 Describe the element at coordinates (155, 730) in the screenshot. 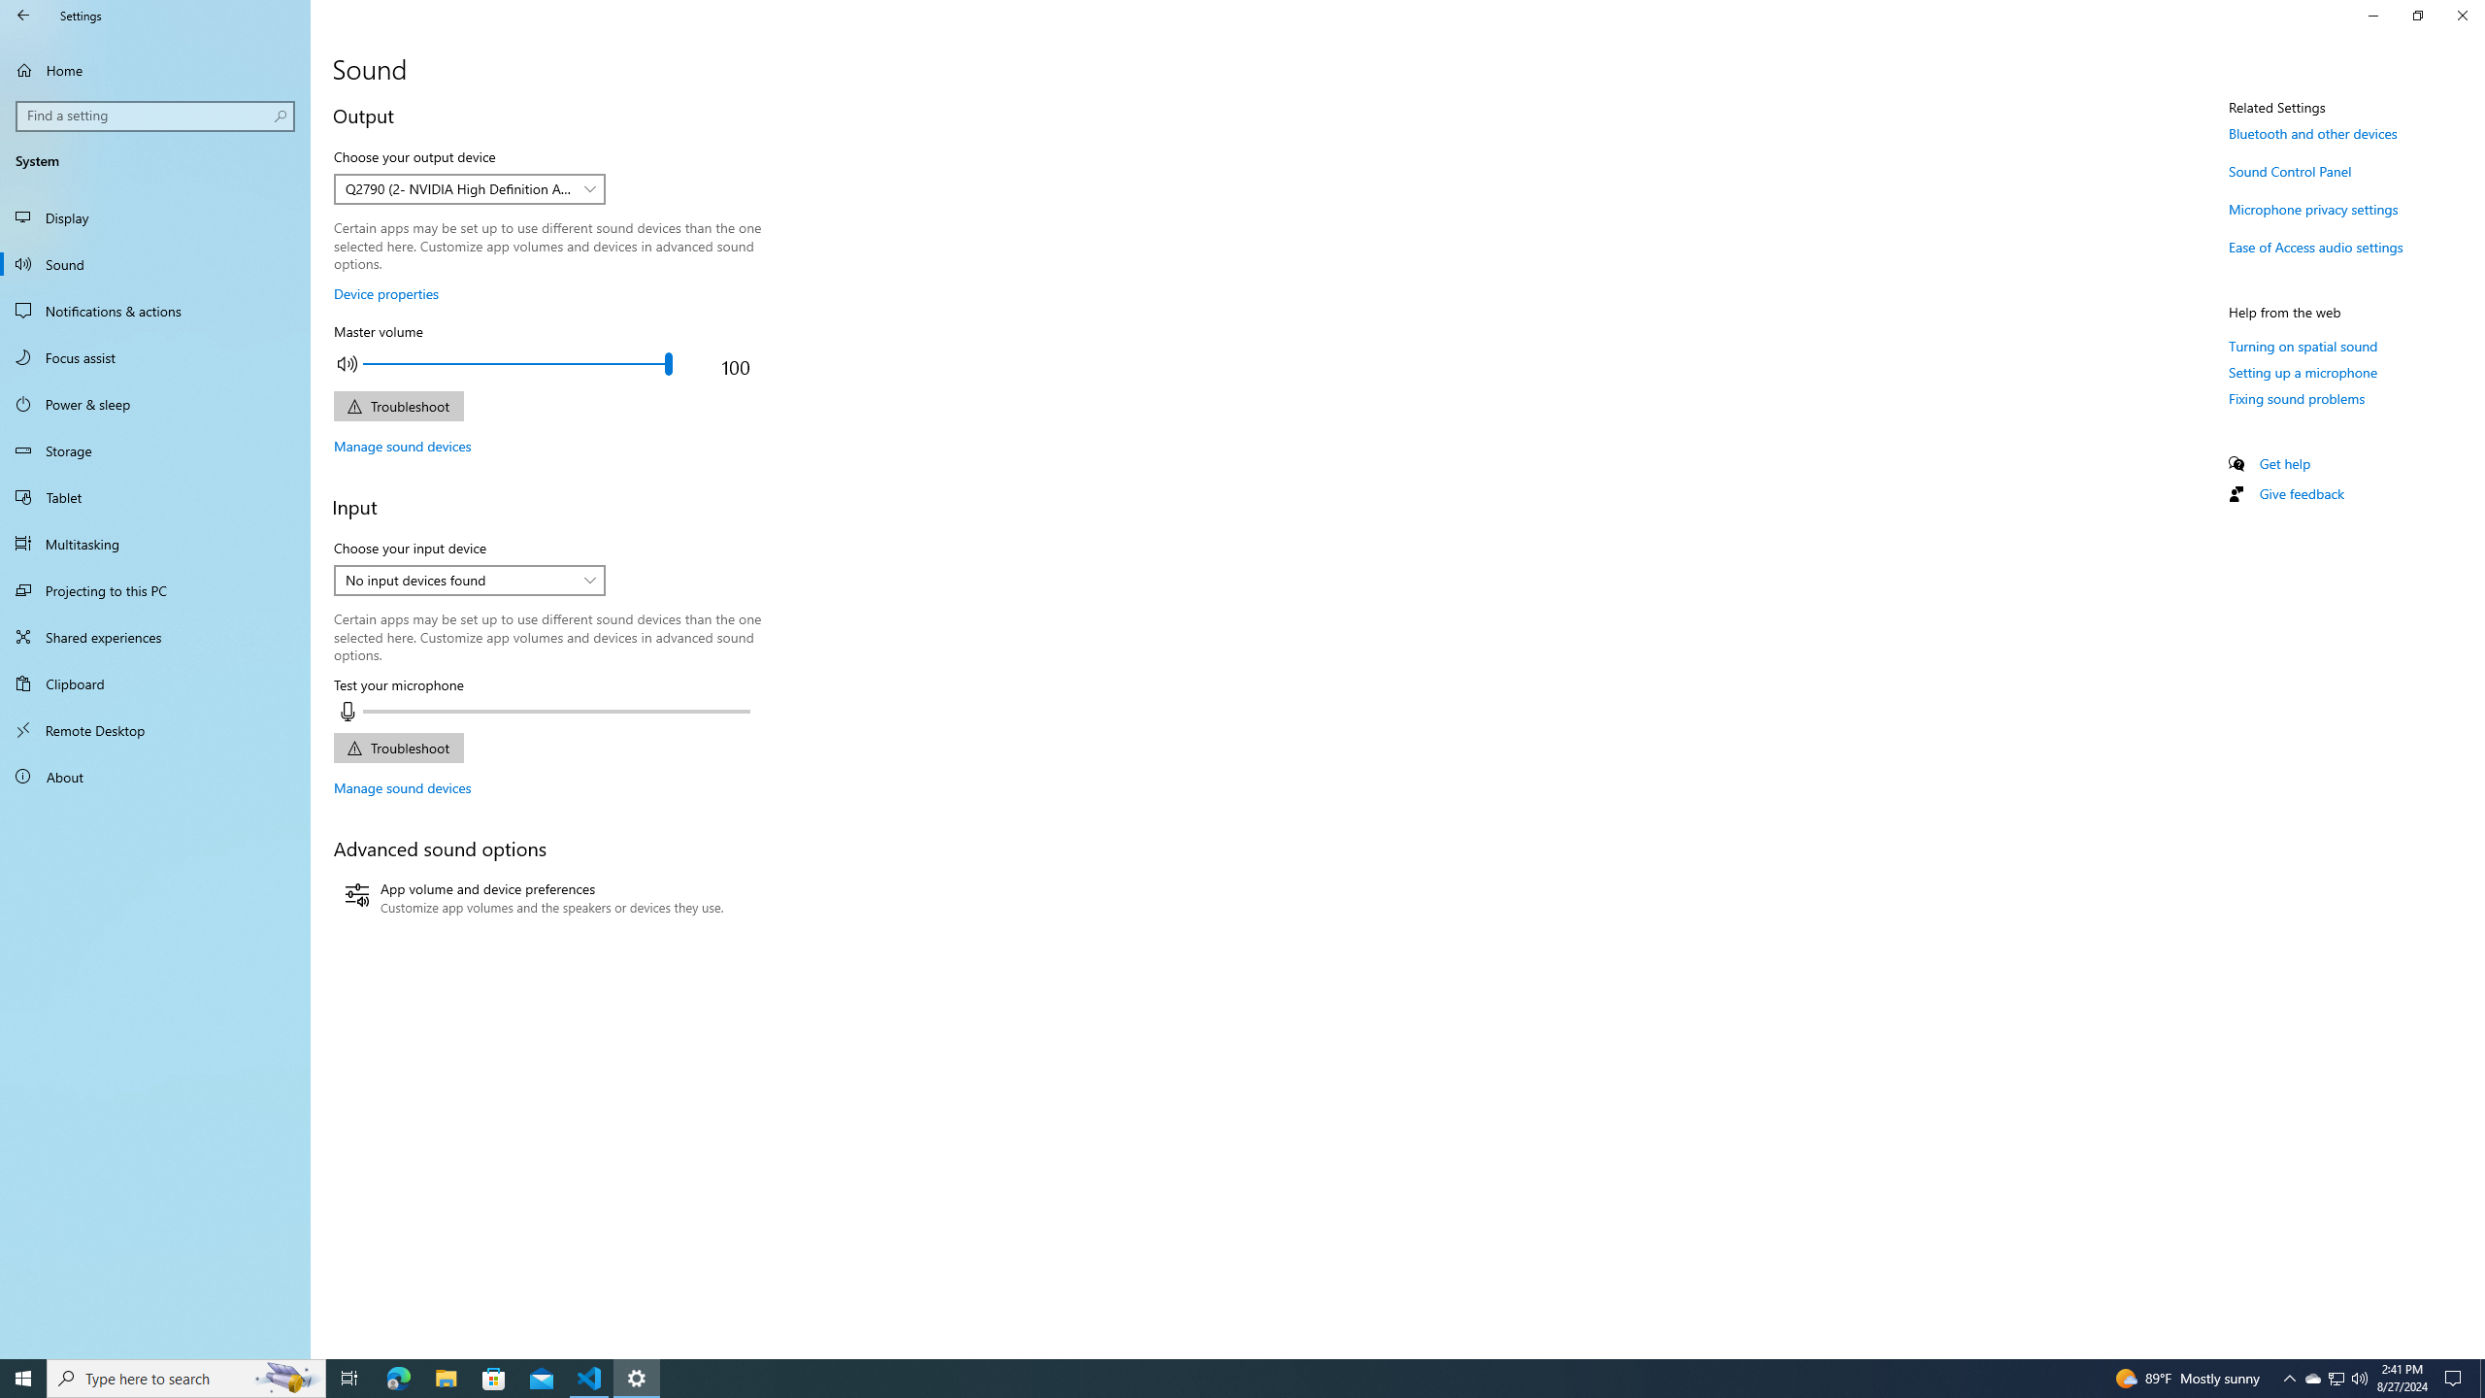

I see `Remote Desktop` at that location.